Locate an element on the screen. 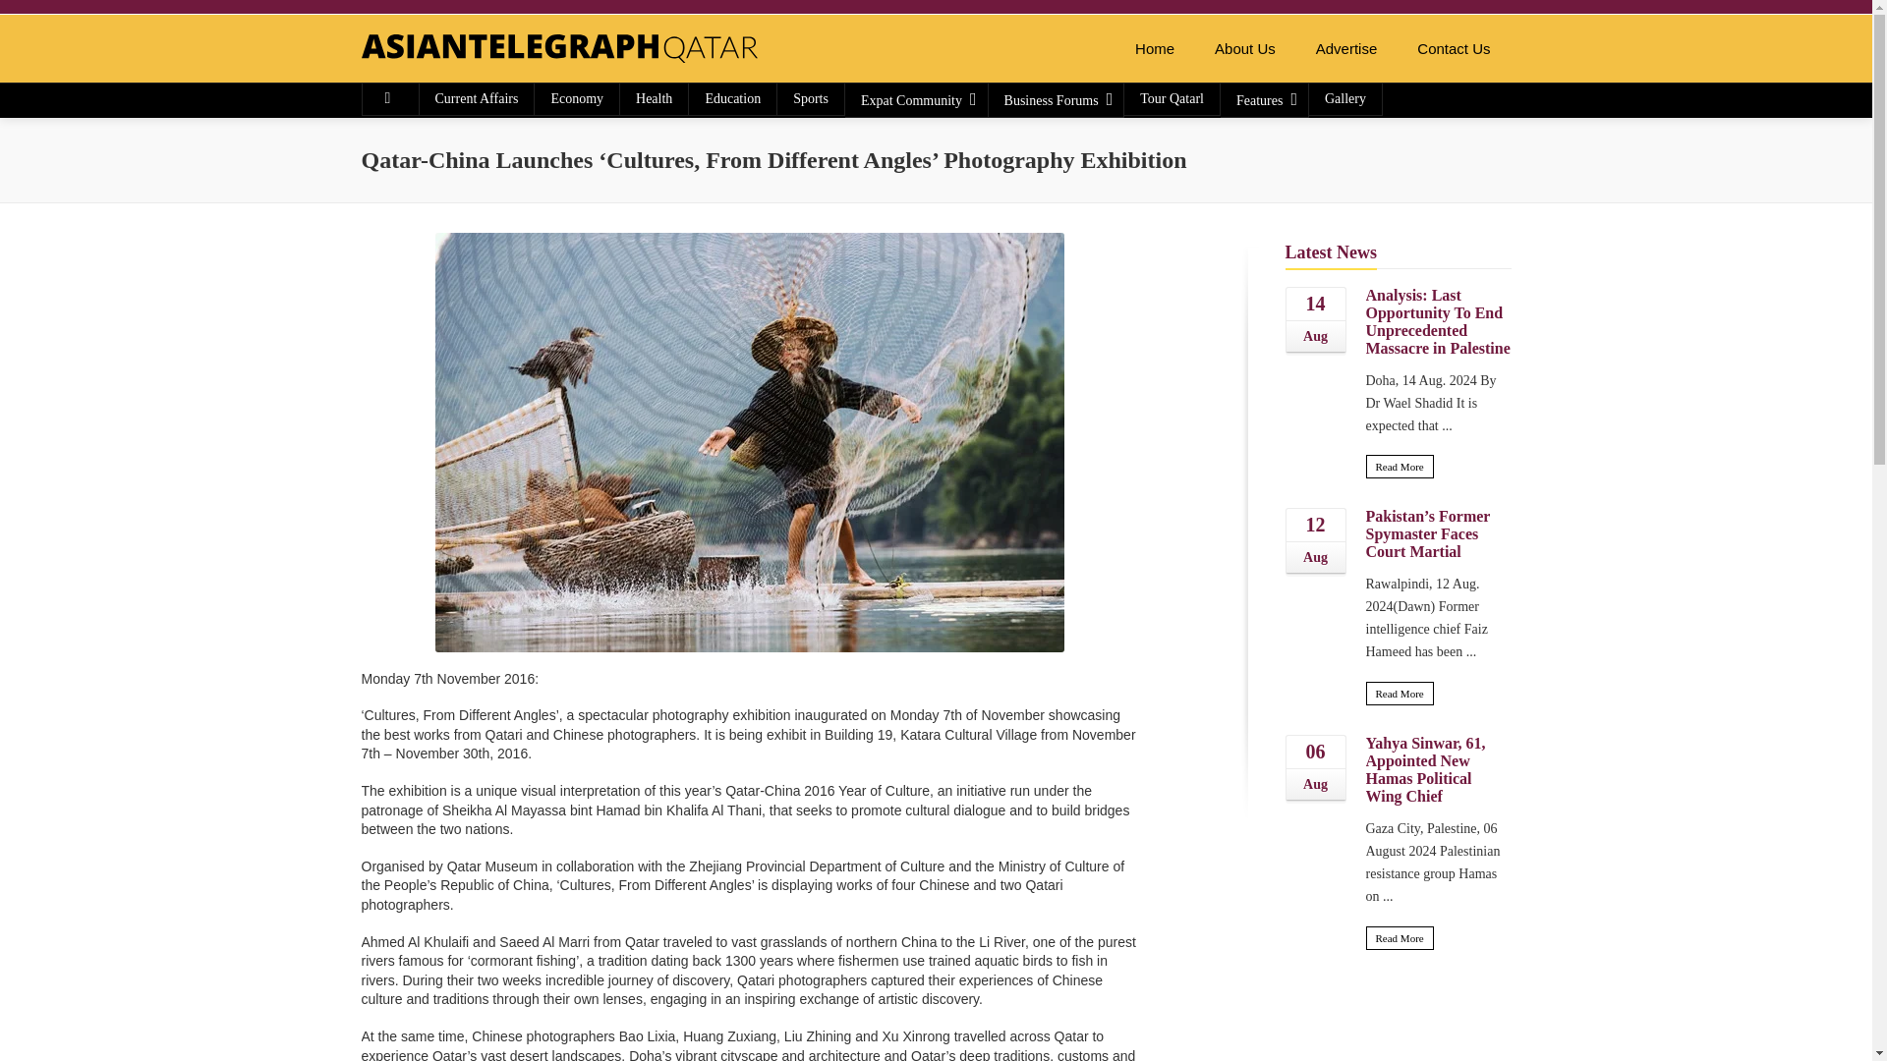 Image resolution: width=1887 pixels, height=1061 pixels. Expat Community is located at coordinates (916, 100).